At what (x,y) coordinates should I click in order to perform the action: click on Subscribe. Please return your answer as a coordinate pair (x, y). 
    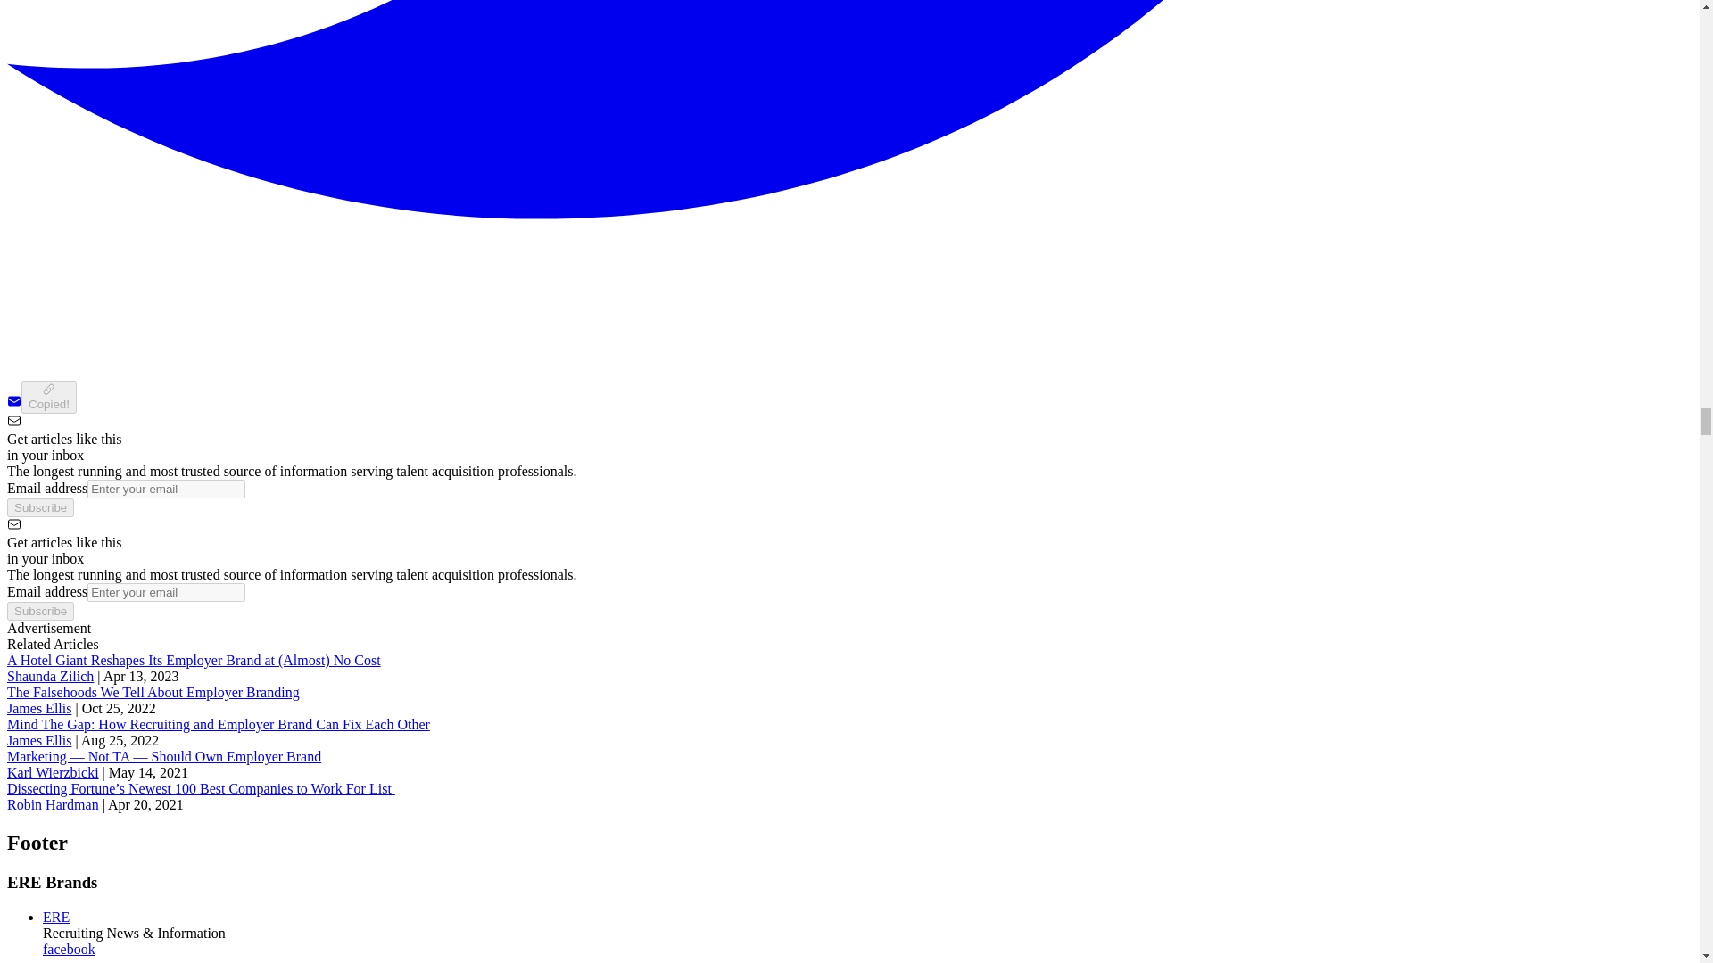
    Looking at the image, I should click on (39, 611).